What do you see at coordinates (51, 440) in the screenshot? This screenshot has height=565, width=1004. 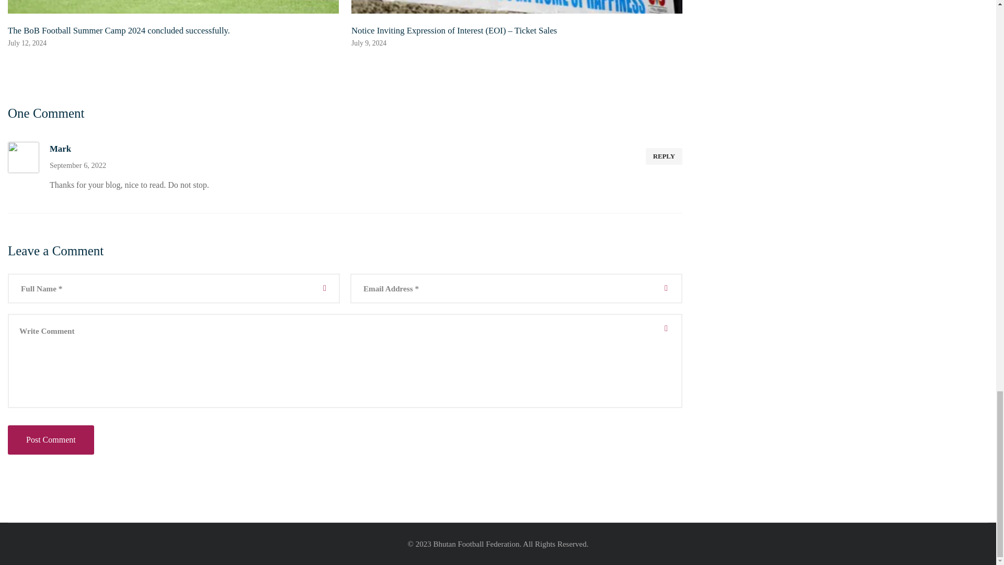 I see `Post Comment` at bounding box center [51, 440].